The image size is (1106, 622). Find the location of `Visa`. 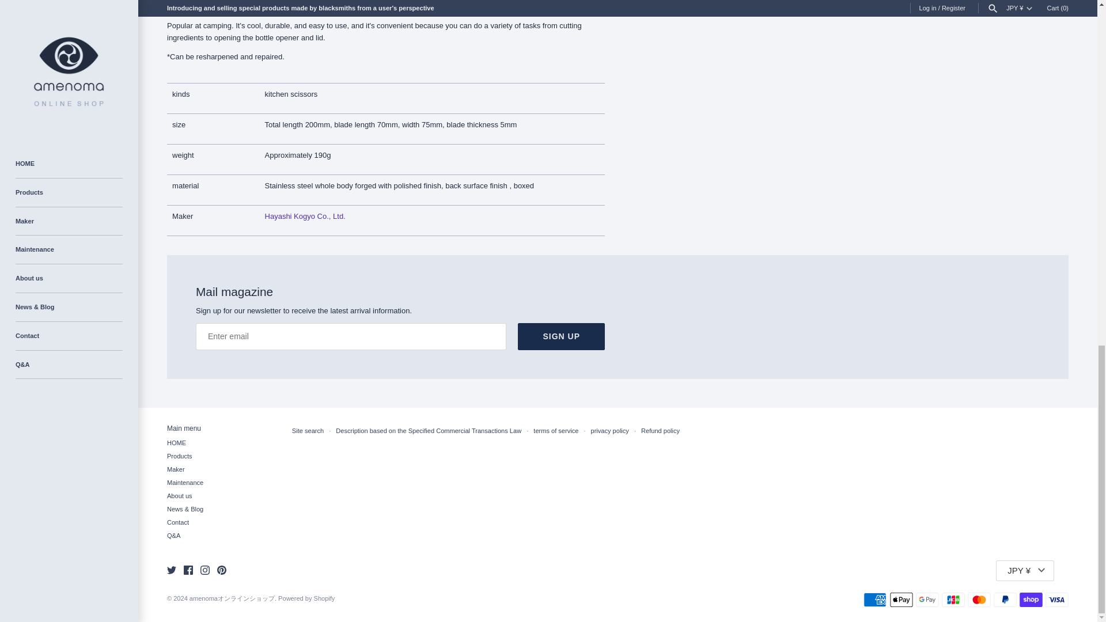

Visa is located at coordinates (1056, 600).